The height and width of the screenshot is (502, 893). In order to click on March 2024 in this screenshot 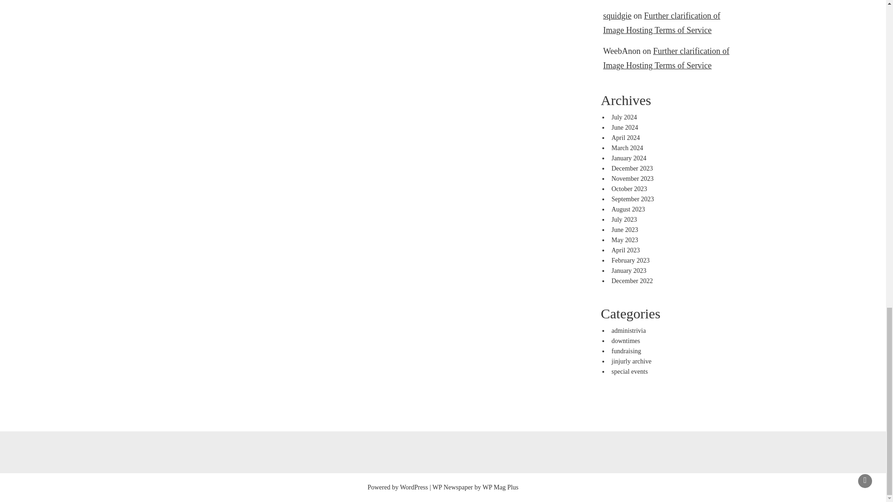, I will do `click(627, 148)`.